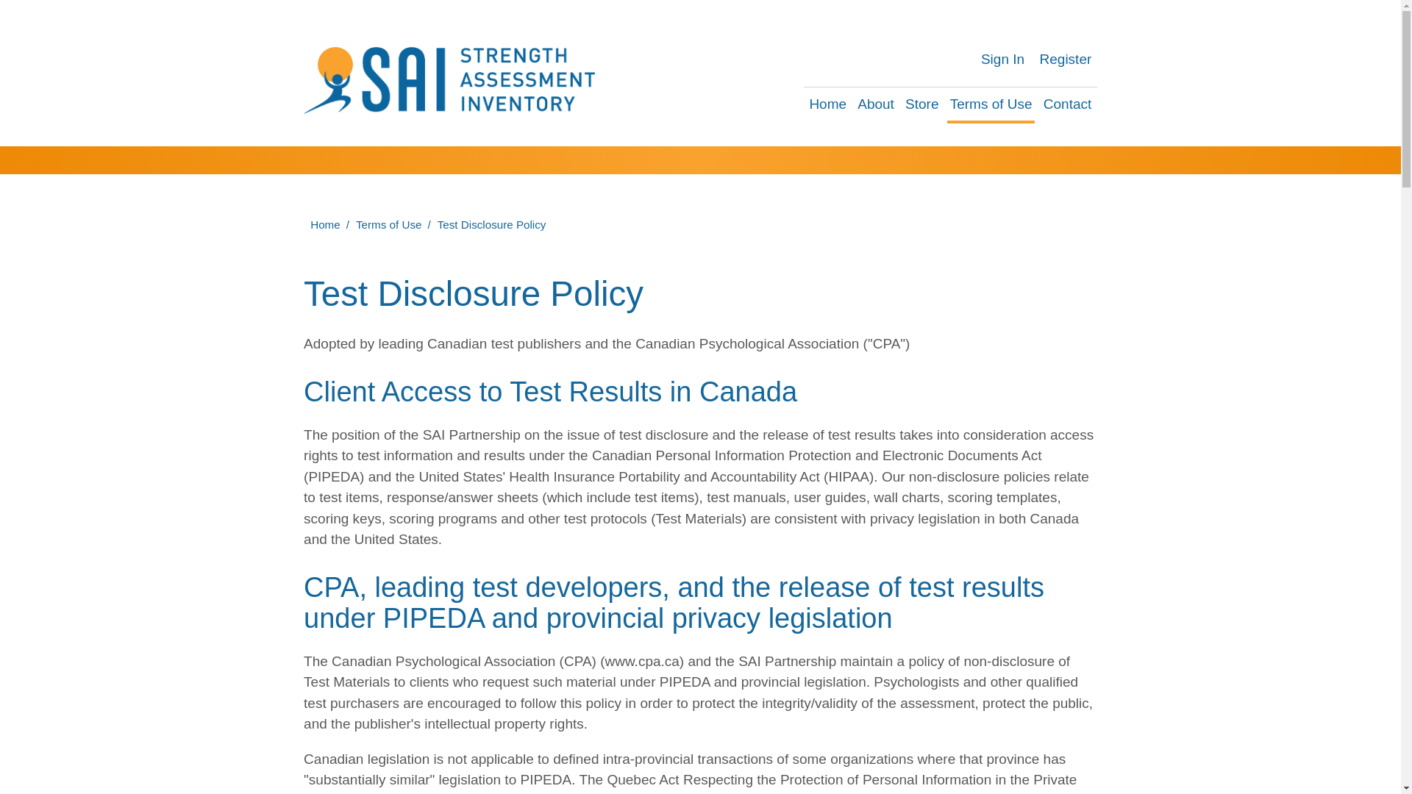 This screenshot has width=1412, height=794. Describe the element at coordinates (1068, 105) in the screenshot. I see `Contact` at that location.